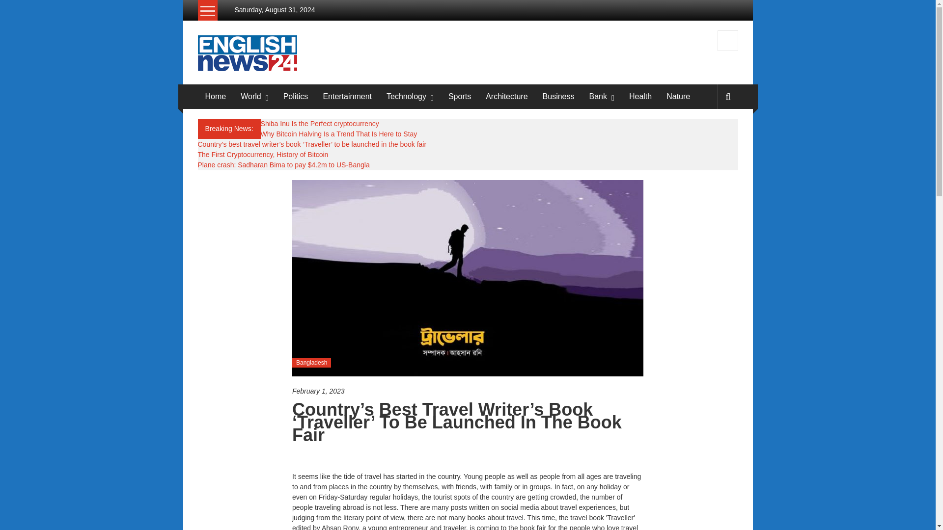 This screenshot has width=943, height=530. What do you see at coordinates (506, 96) in the screenshot?
I see `Architecture` at bounding box center [506, 96].